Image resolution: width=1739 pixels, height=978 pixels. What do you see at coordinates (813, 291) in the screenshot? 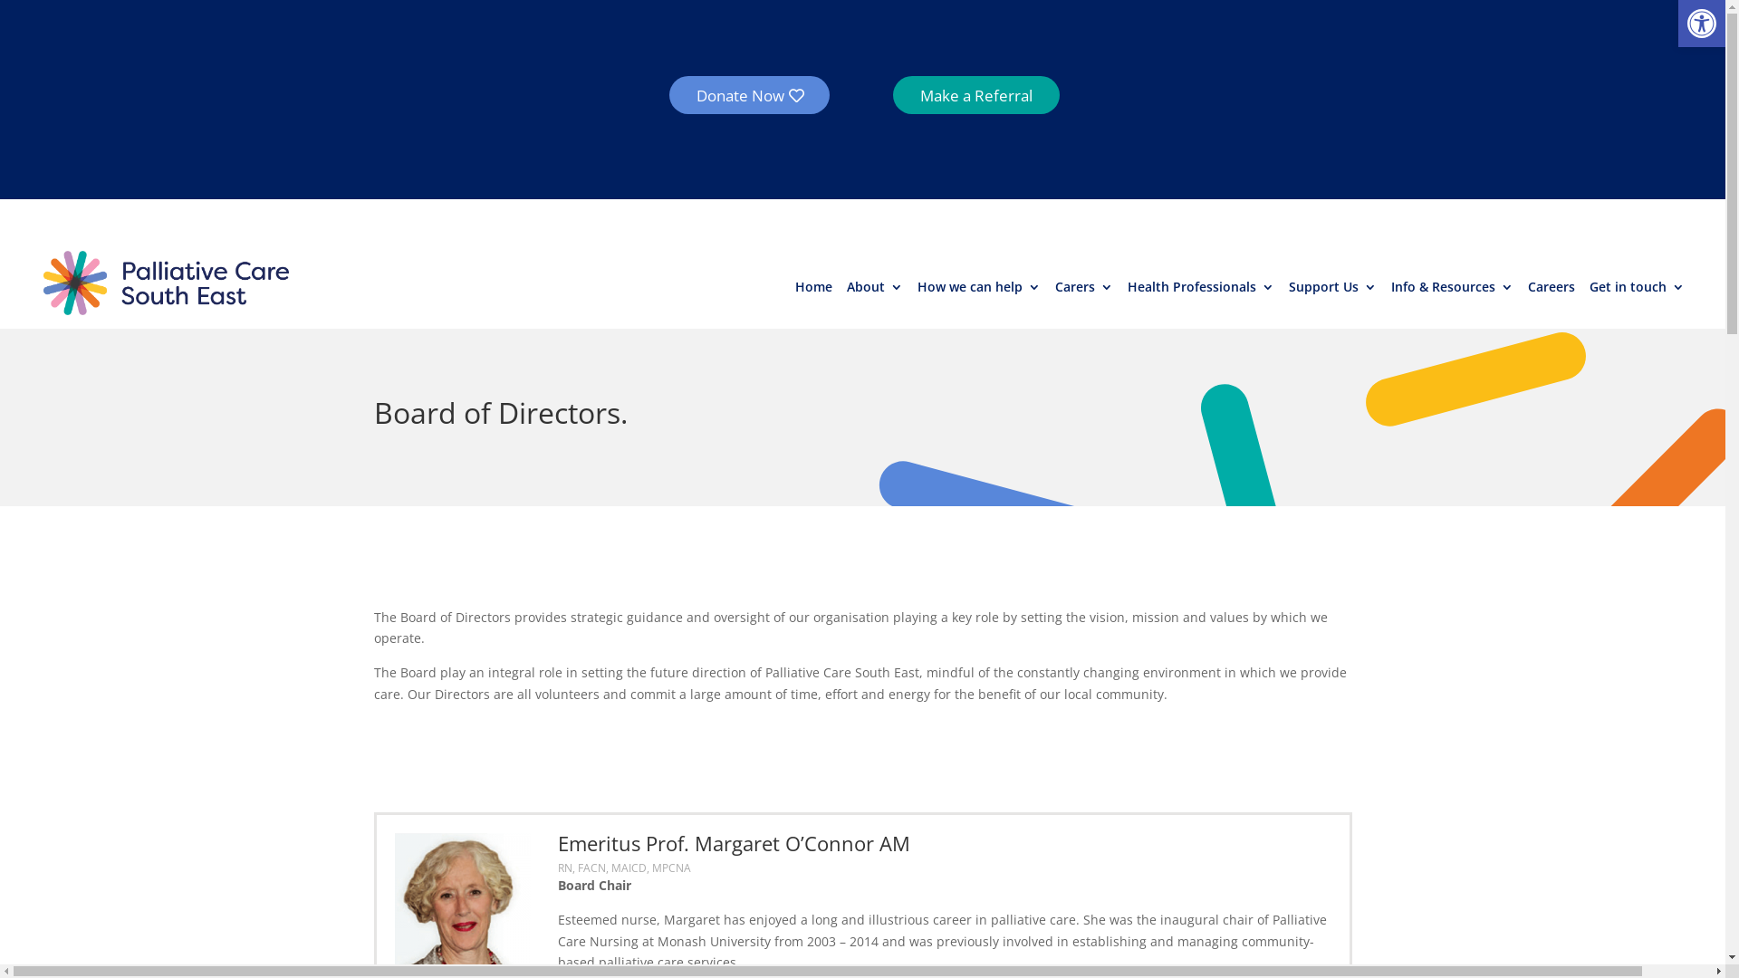
I see `Home` at bounding box center [813, 291].